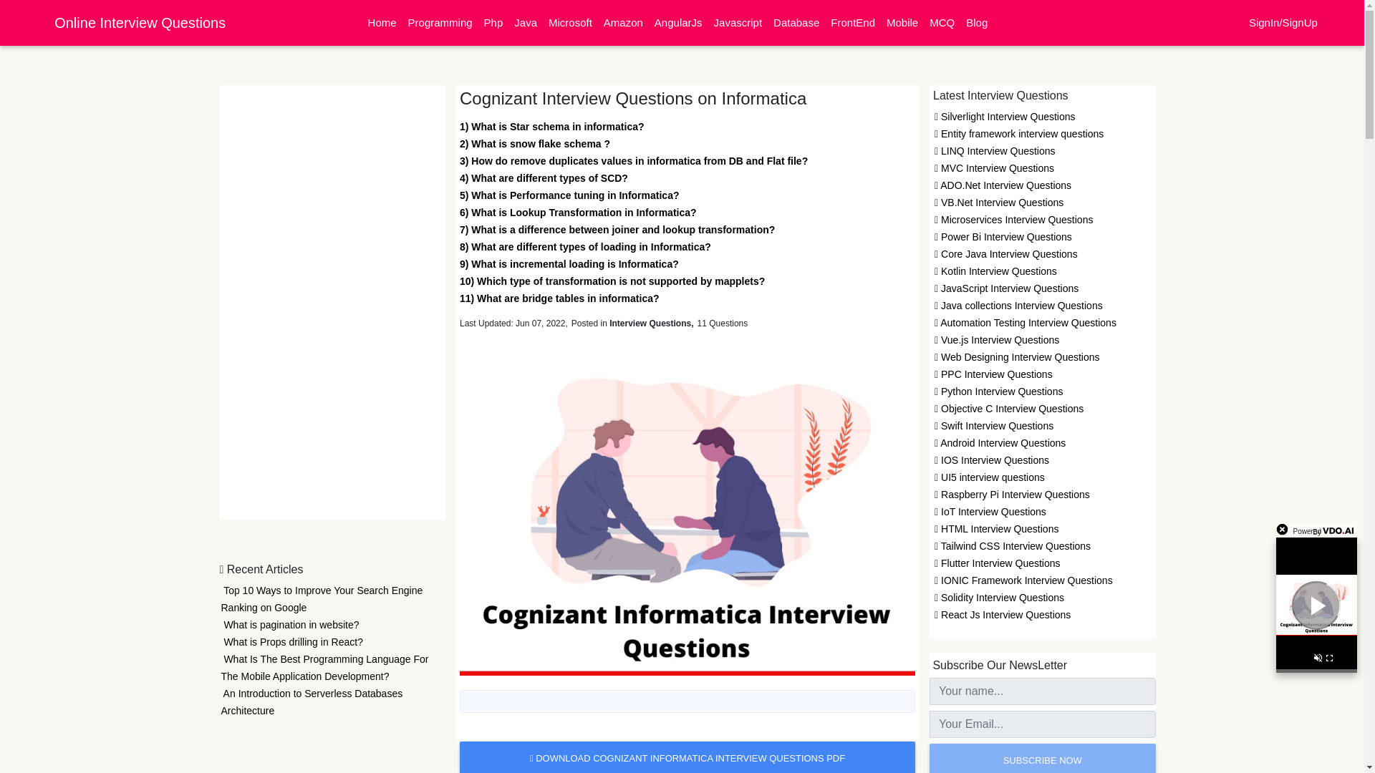  What do you see at coordinates (1318, 660) in the screenshot?
I see `Unmute` at bounding box center [1318, 660].